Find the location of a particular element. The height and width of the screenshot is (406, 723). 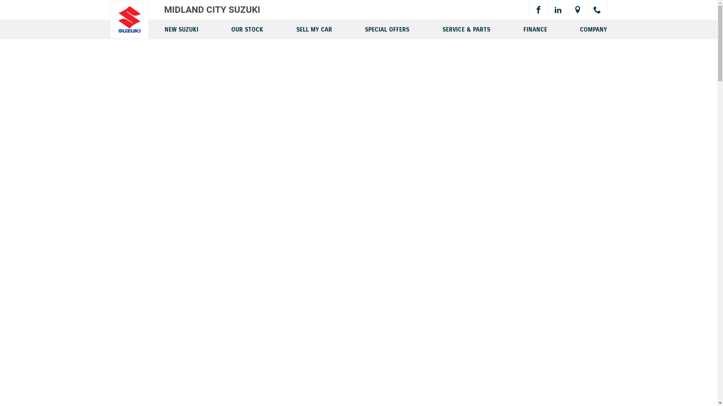

FINANCE is located at coordinates (535, 29).